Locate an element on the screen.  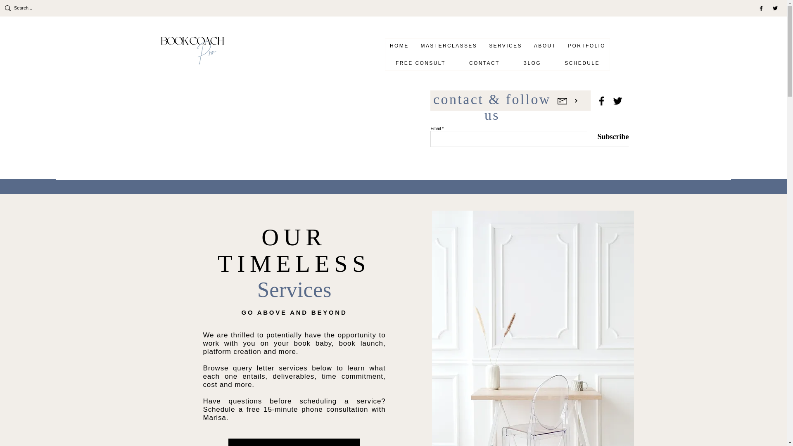
BLOG is located at coordinates (532, 63).